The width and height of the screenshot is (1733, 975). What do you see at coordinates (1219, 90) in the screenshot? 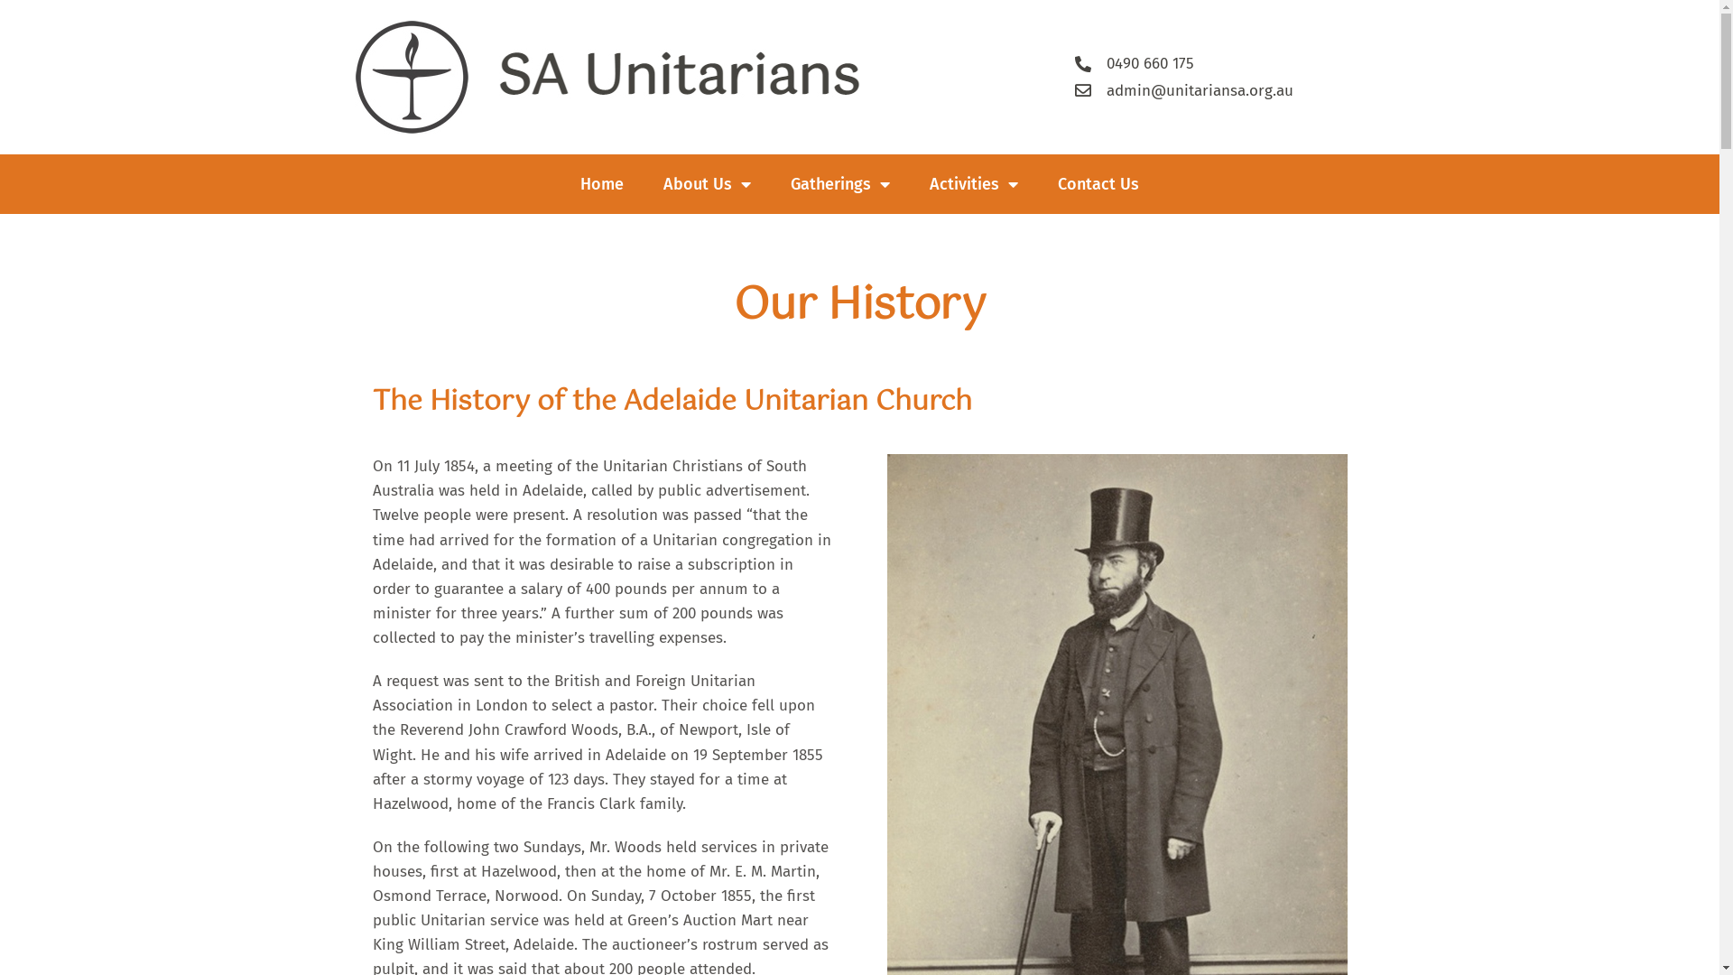
I see `admin@unitariansa.org.au` at bounding box center [1219, 90].